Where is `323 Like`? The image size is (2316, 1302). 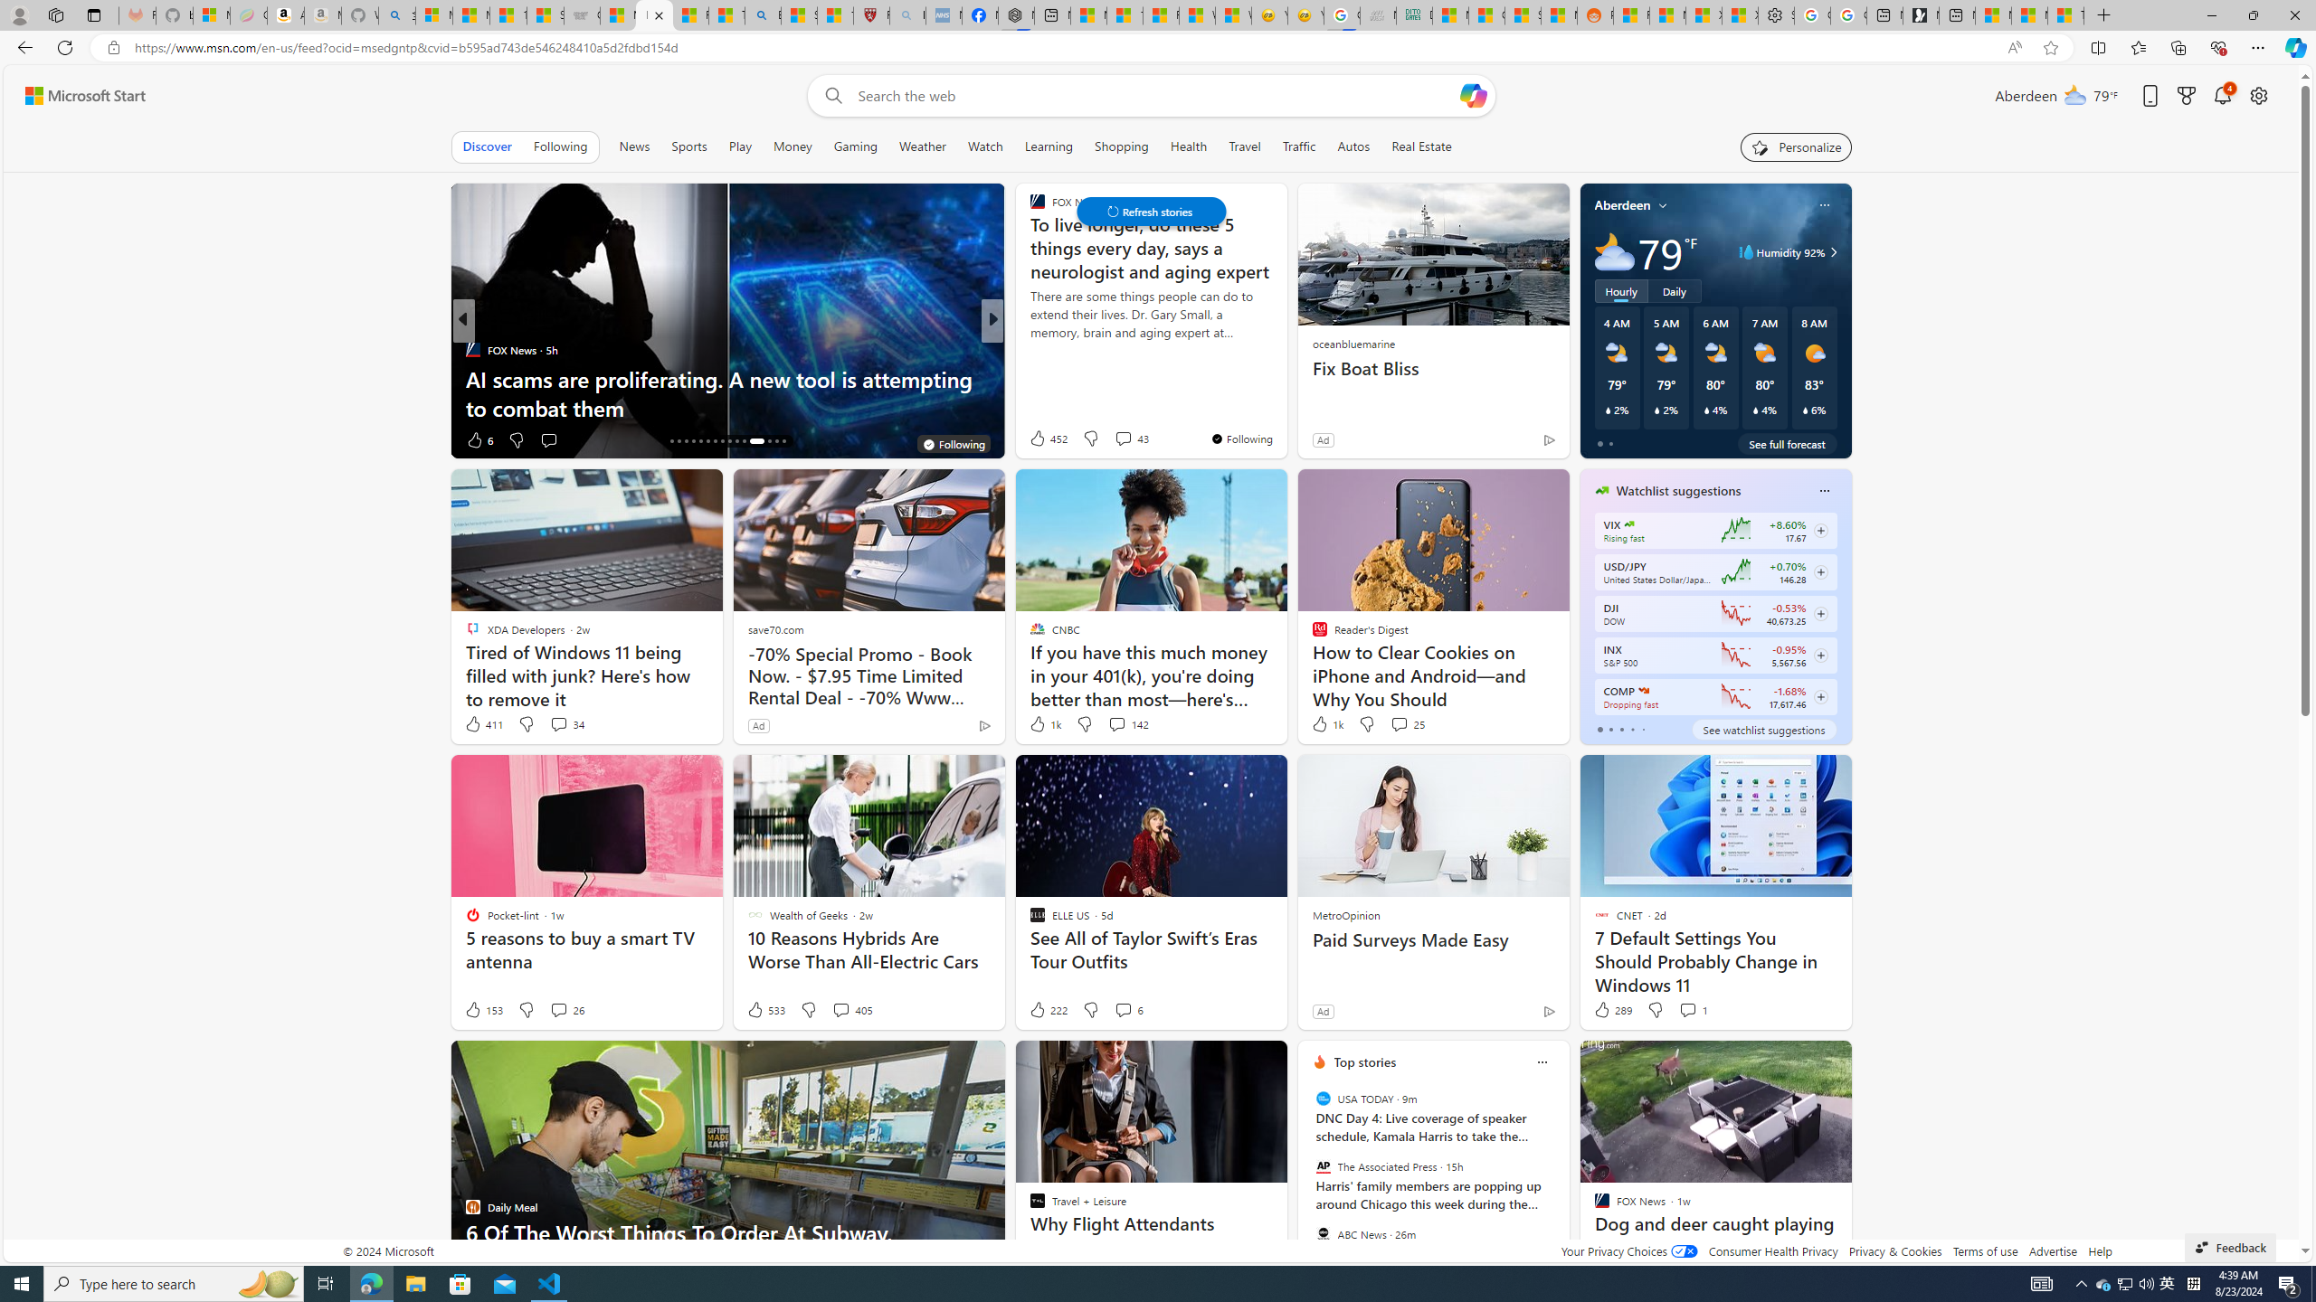
323 Like is located at coordinates (1042, 439).